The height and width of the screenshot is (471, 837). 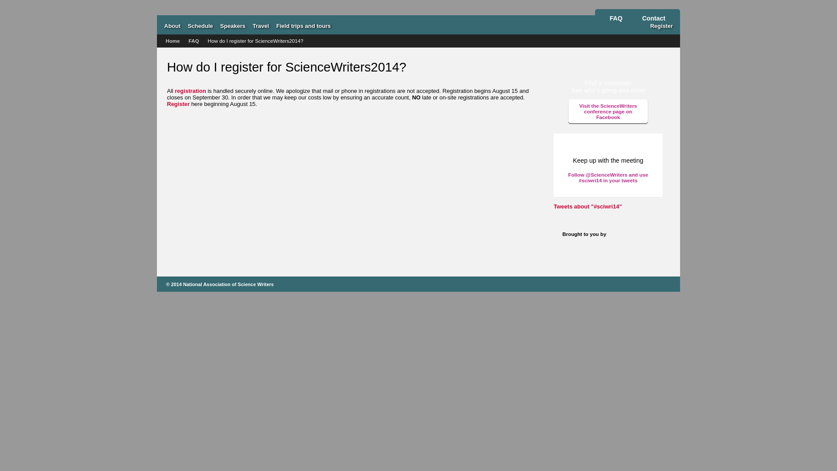 What do you see at coordinates (654, 18) in the screenshot?
I see `Contact` at bounding box center [654, 18].